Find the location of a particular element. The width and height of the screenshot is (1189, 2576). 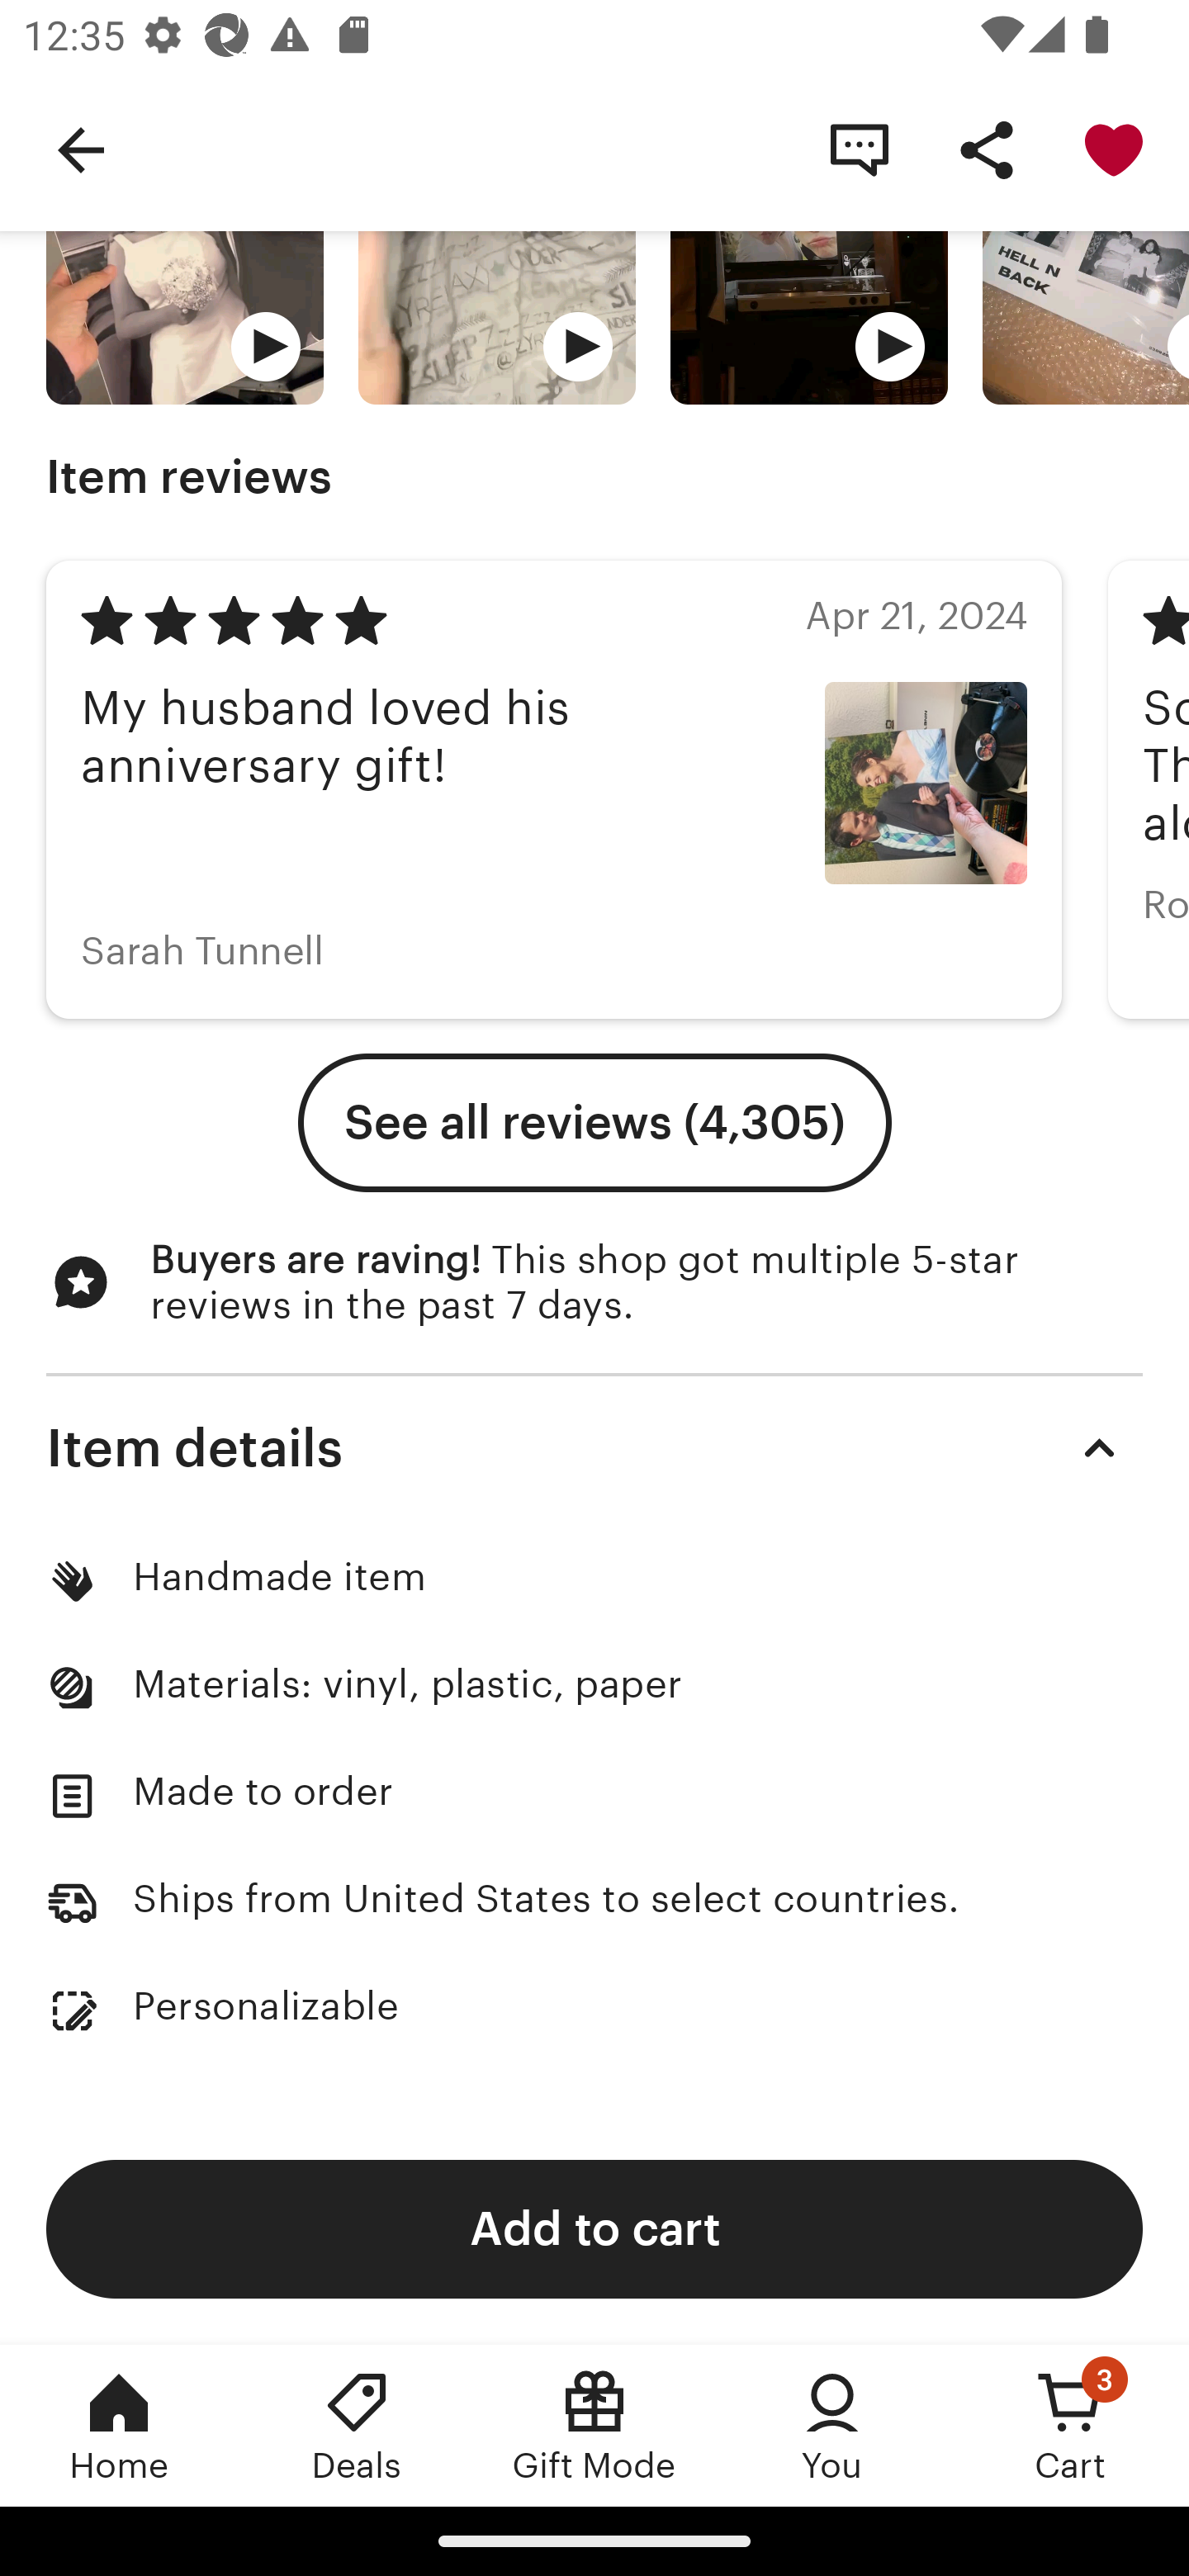

You is located at coordinates (832, 2425).